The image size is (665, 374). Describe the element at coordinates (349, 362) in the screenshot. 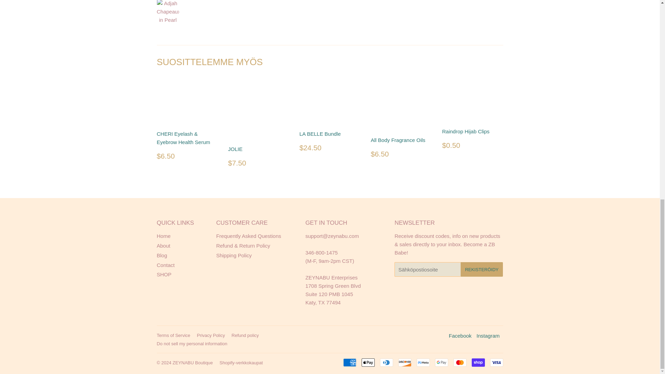

I see `American Express` at that location.